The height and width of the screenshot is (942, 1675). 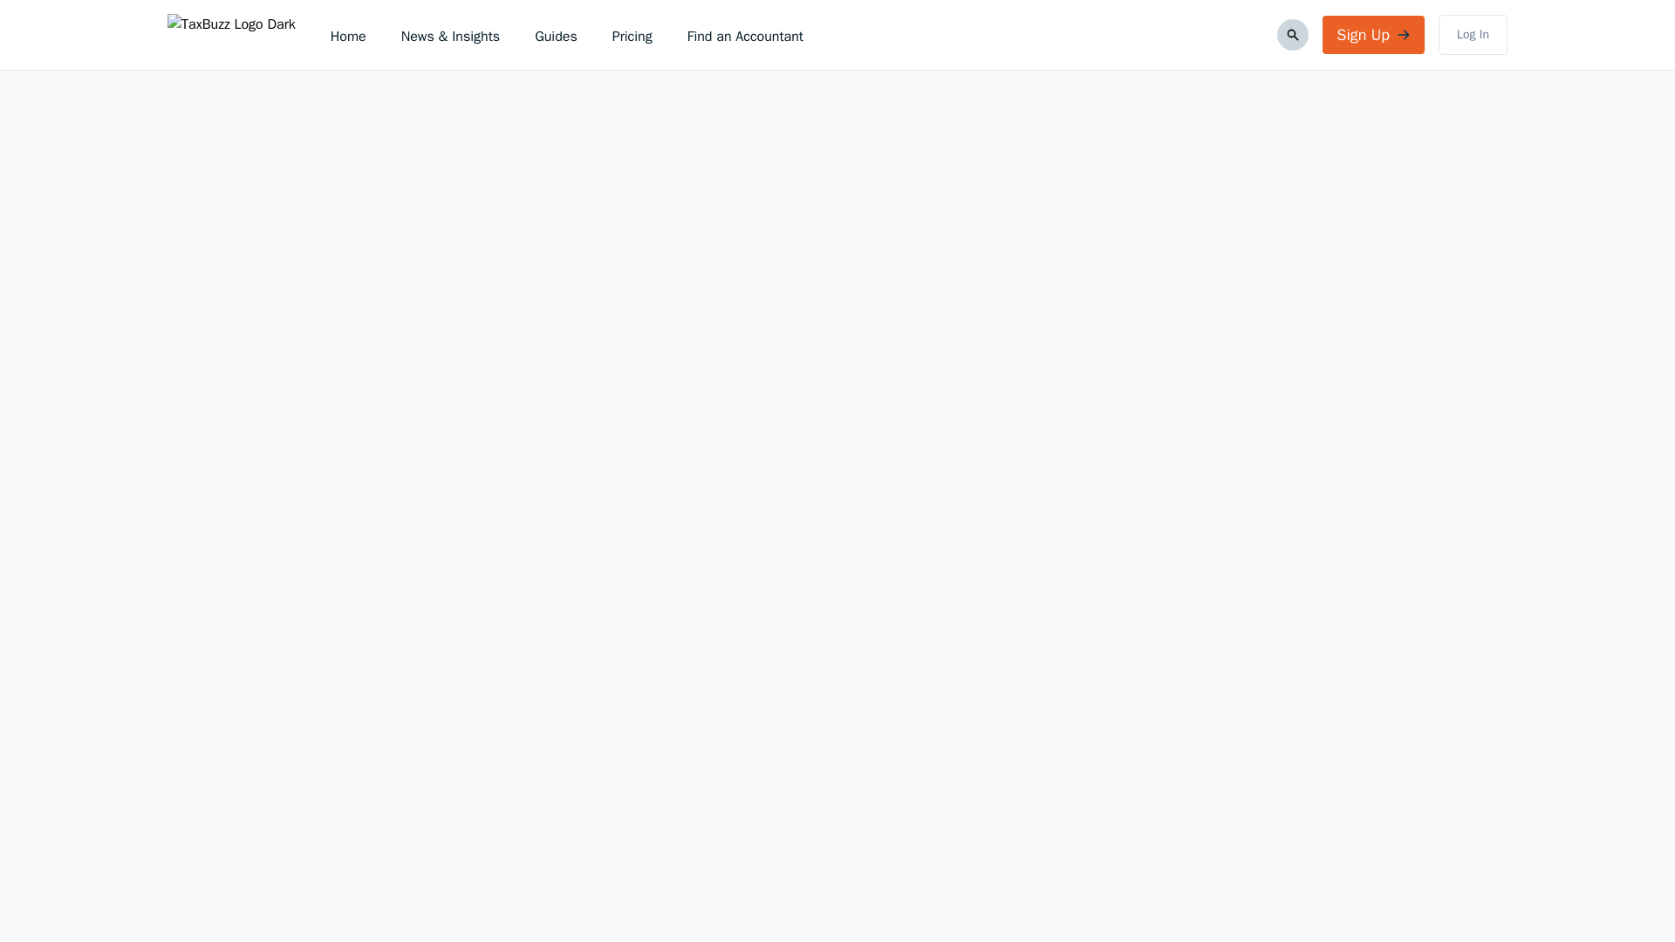 I want to click on Home, so click(x=348, y=37).